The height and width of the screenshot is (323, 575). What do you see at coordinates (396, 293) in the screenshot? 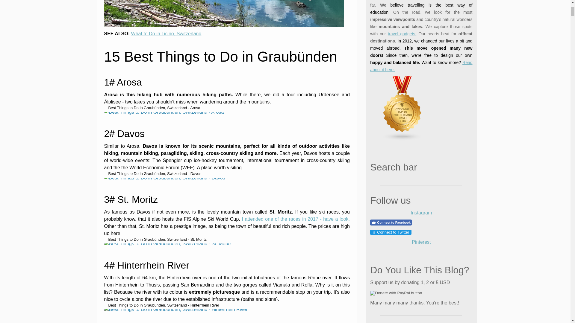
I see `PayPal - The safer, easier way to pay online!` at bounding box center [396, 293].